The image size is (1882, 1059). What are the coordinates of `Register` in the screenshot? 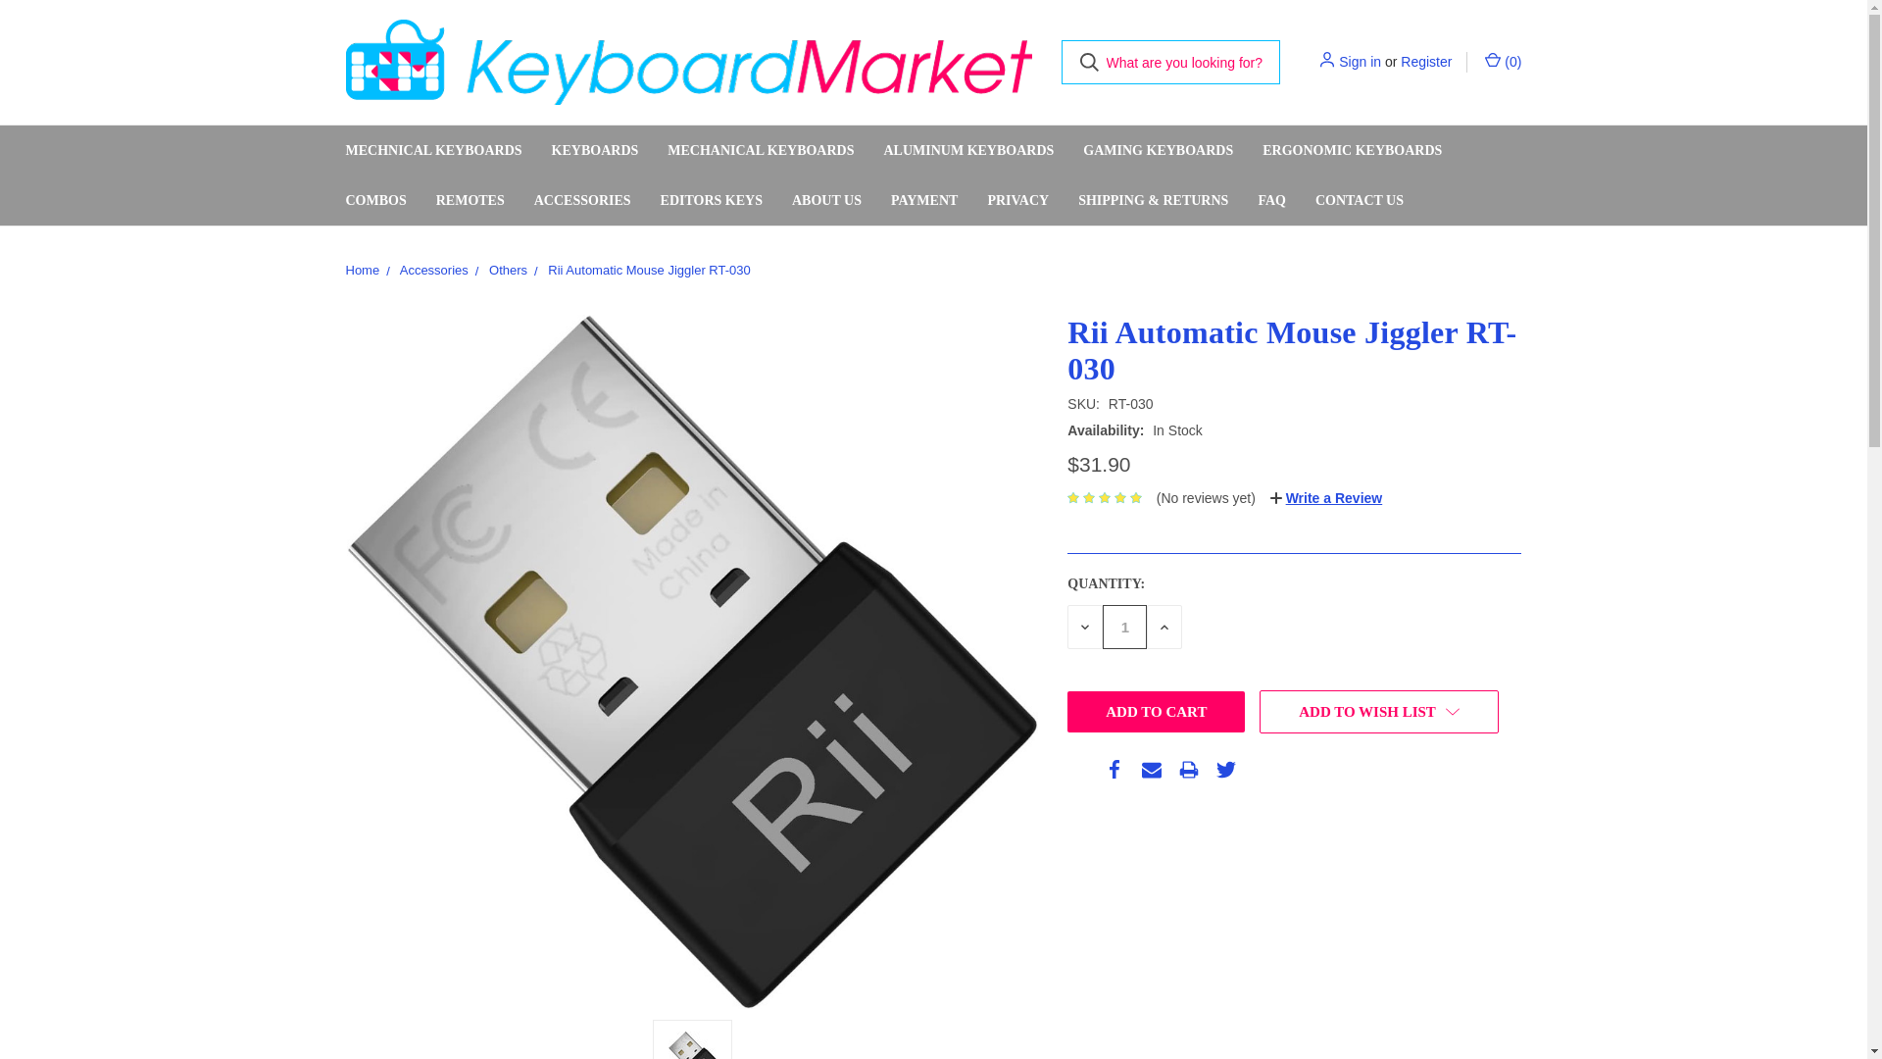 It's located at (1425, 62).